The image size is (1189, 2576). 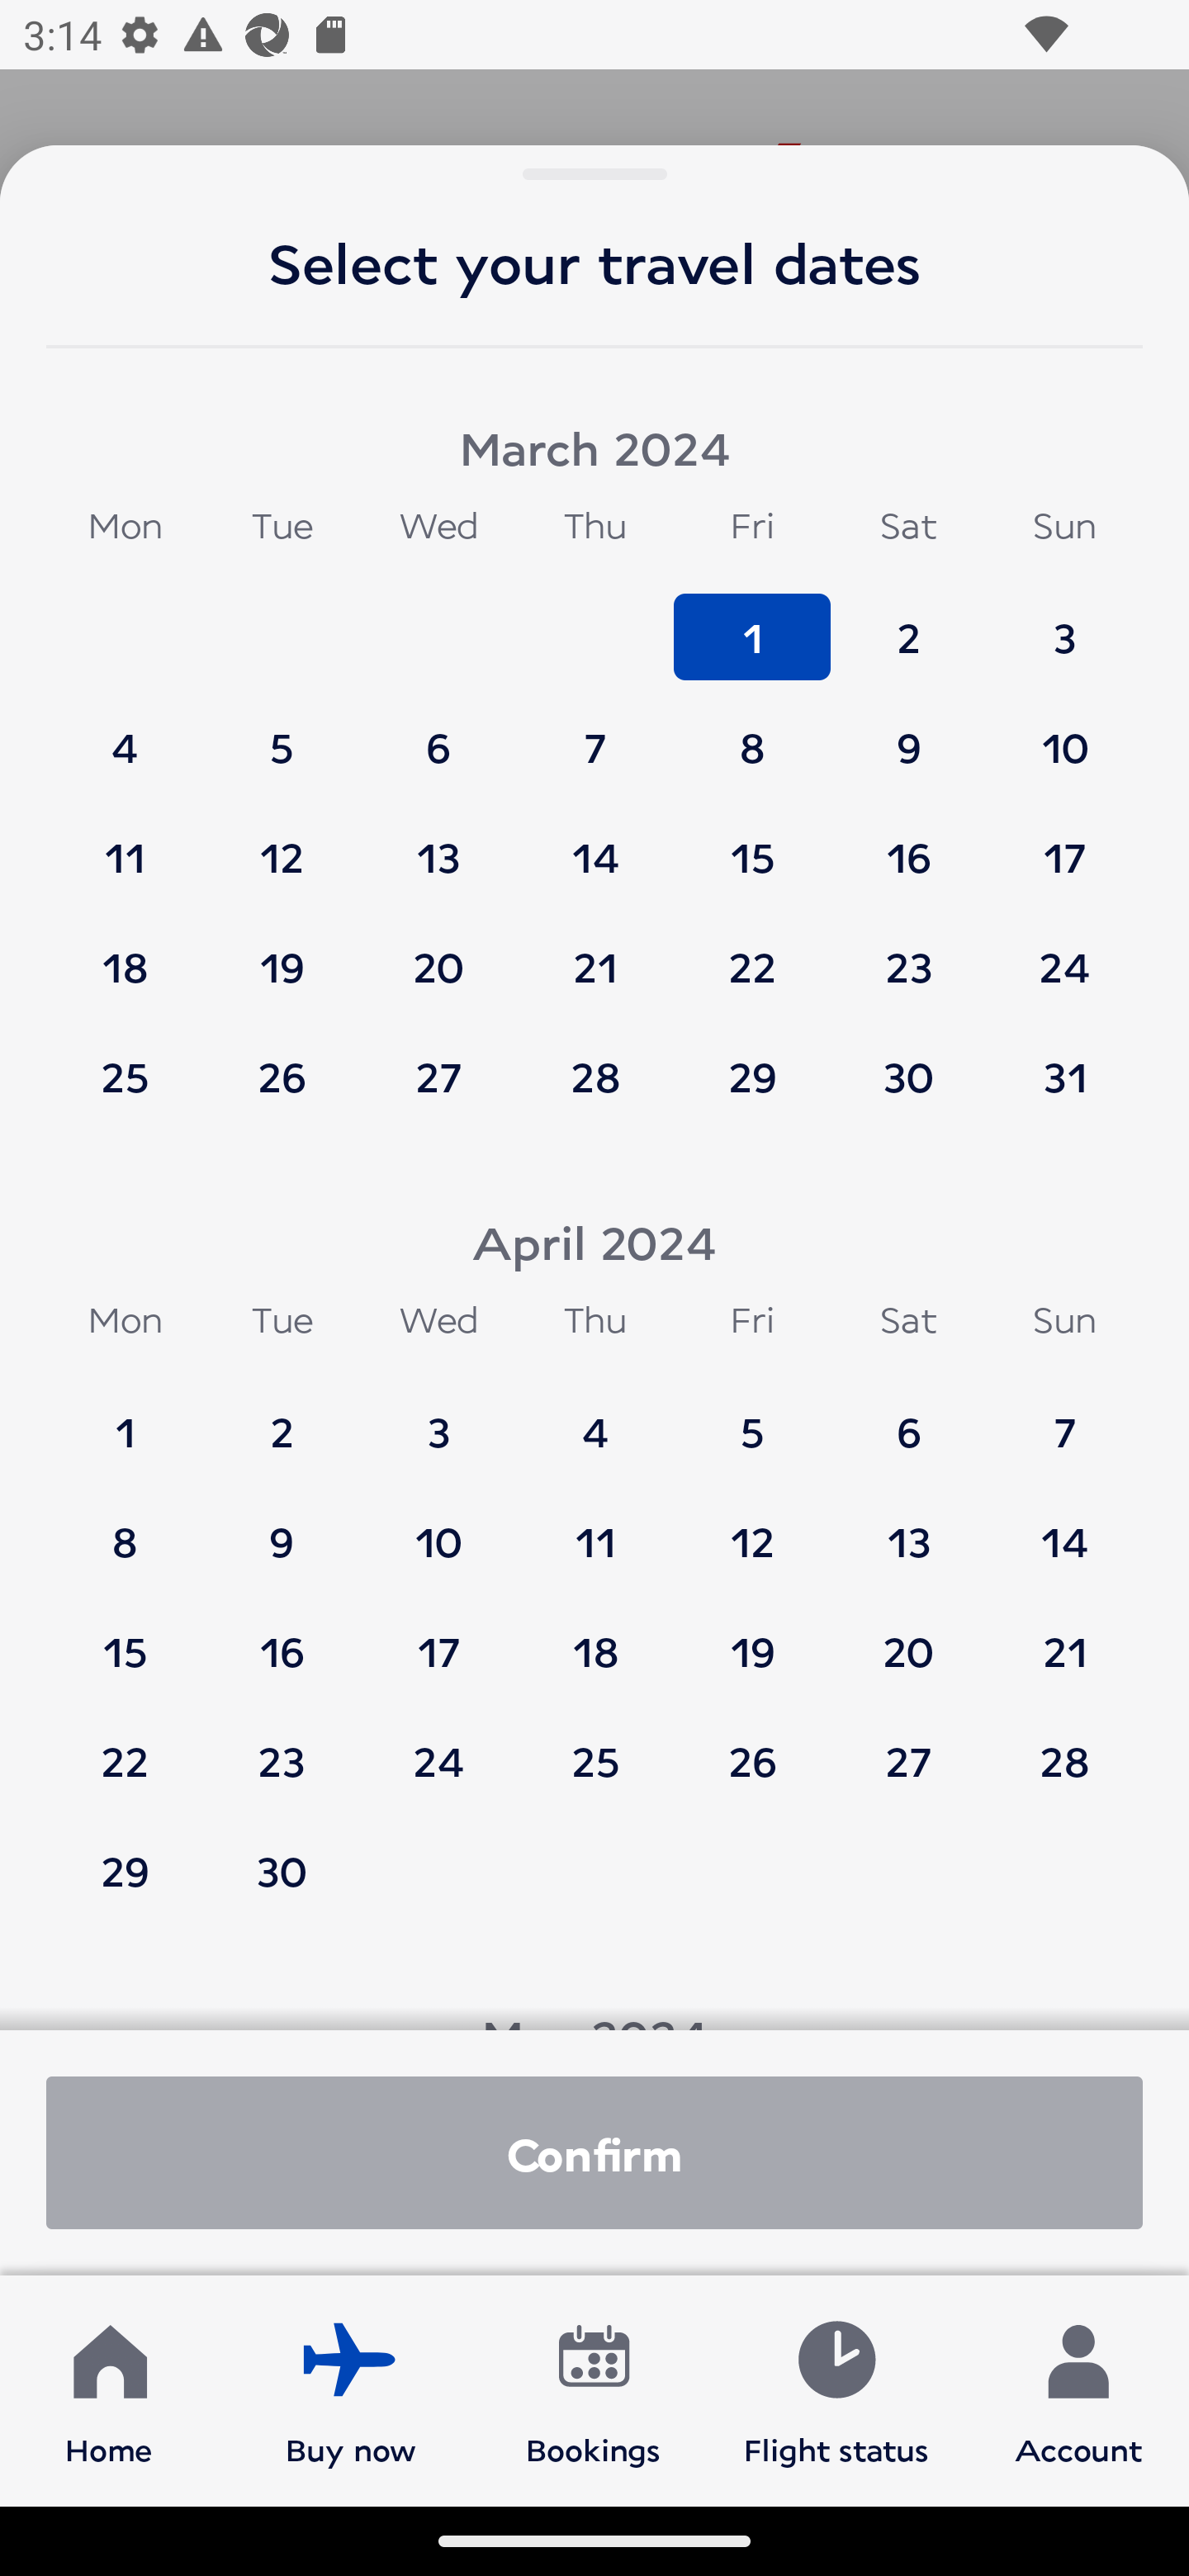 I want to click on 6, so click(x=438, y=732).